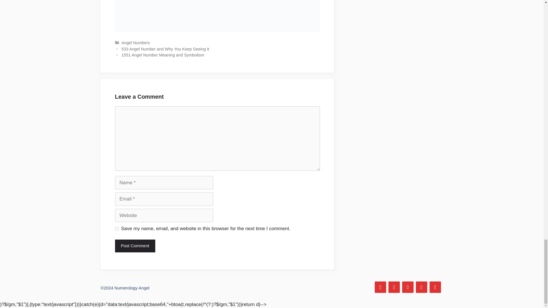 This screenshot has height=308, width=548. What do you see at coordinates (421, 287) in the screenshot?
I see `Tumblr` at bounding box center [421, 287].